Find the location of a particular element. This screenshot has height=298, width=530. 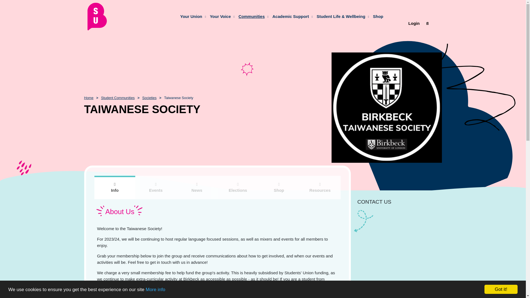

Your Union is located at coordinates (193, 16).